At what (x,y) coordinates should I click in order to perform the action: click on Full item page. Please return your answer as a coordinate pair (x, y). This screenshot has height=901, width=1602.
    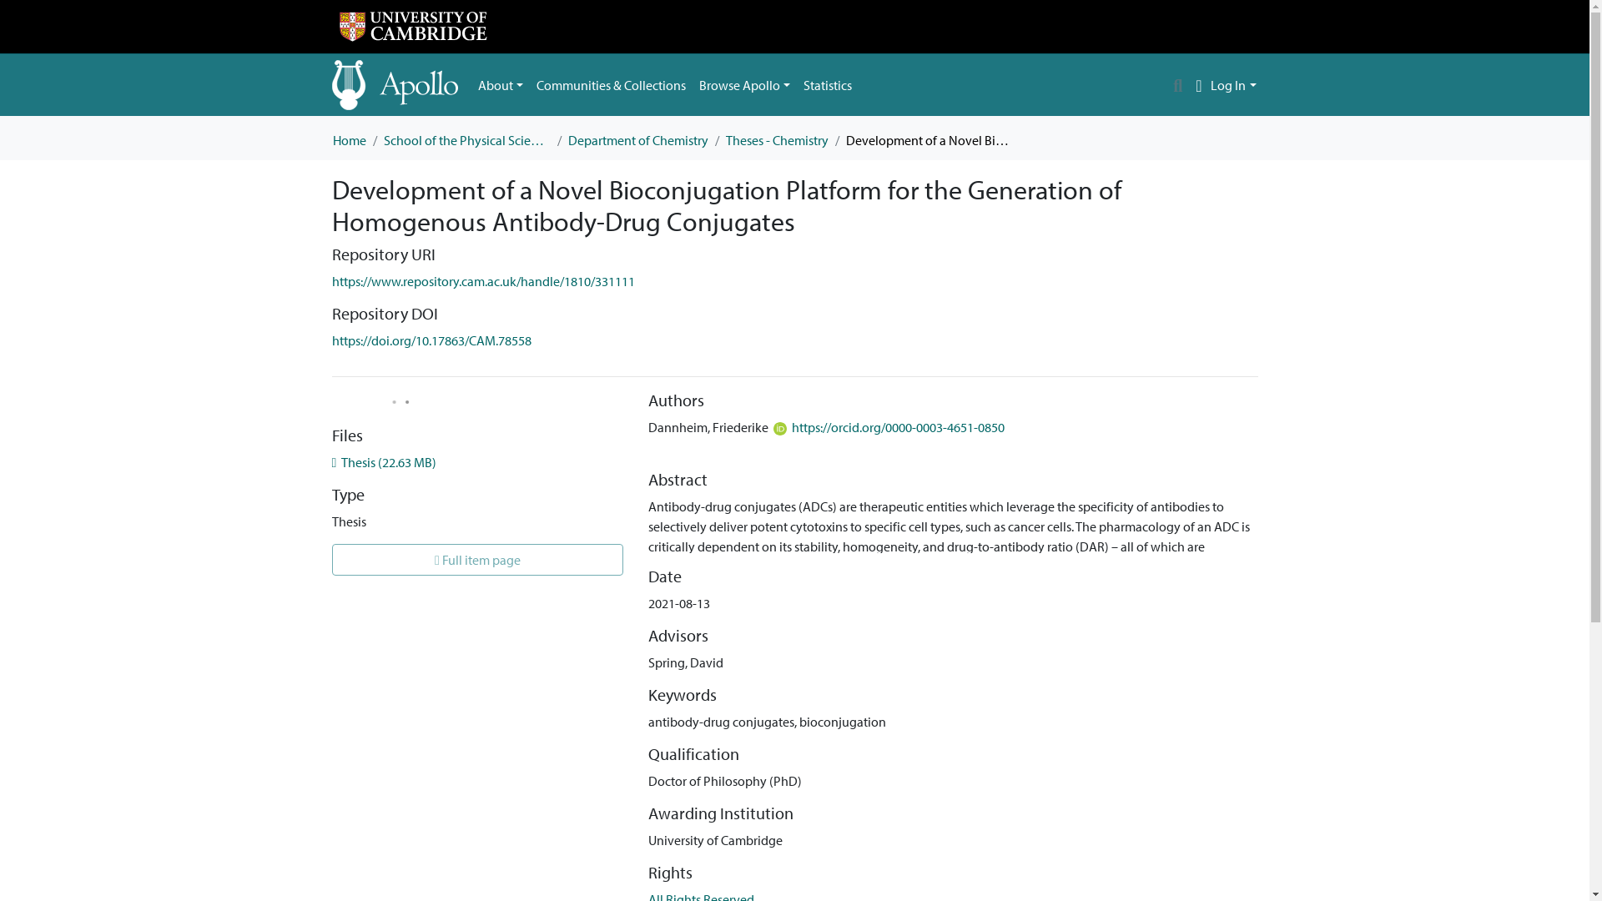
    Looking at the image, I should click on (477, 560).